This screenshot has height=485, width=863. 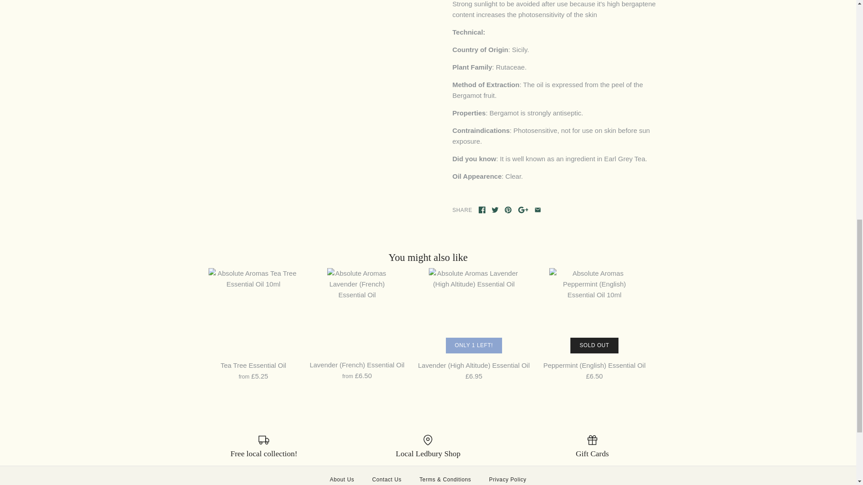 I want to click on Share on Twitter, so click(x=495, y=210).